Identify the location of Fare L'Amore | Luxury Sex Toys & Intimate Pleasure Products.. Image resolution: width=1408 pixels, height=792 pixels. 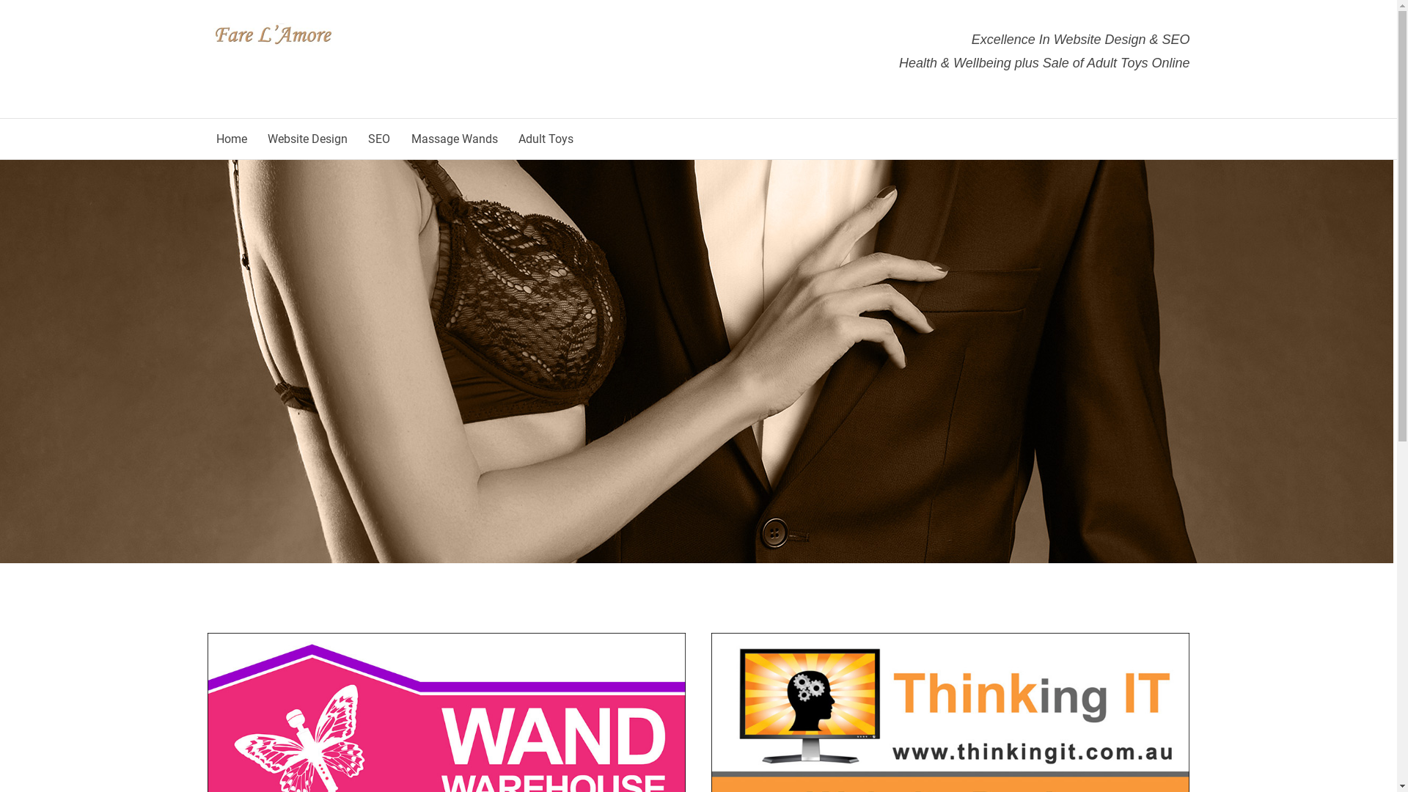
(273, 35).